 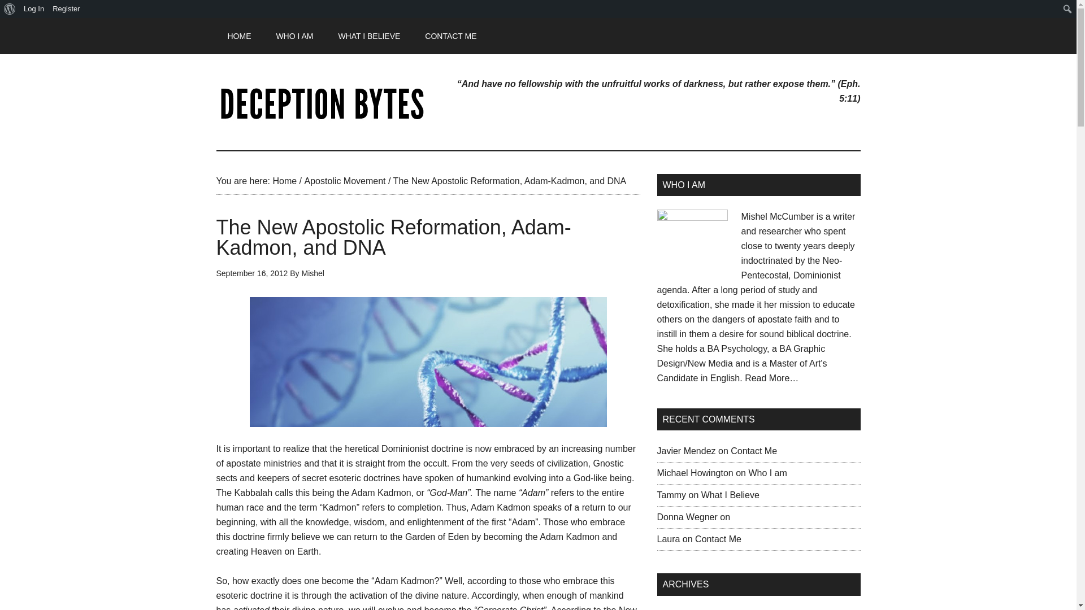 I want to click on What I Believe, so click(x=730, y=495).